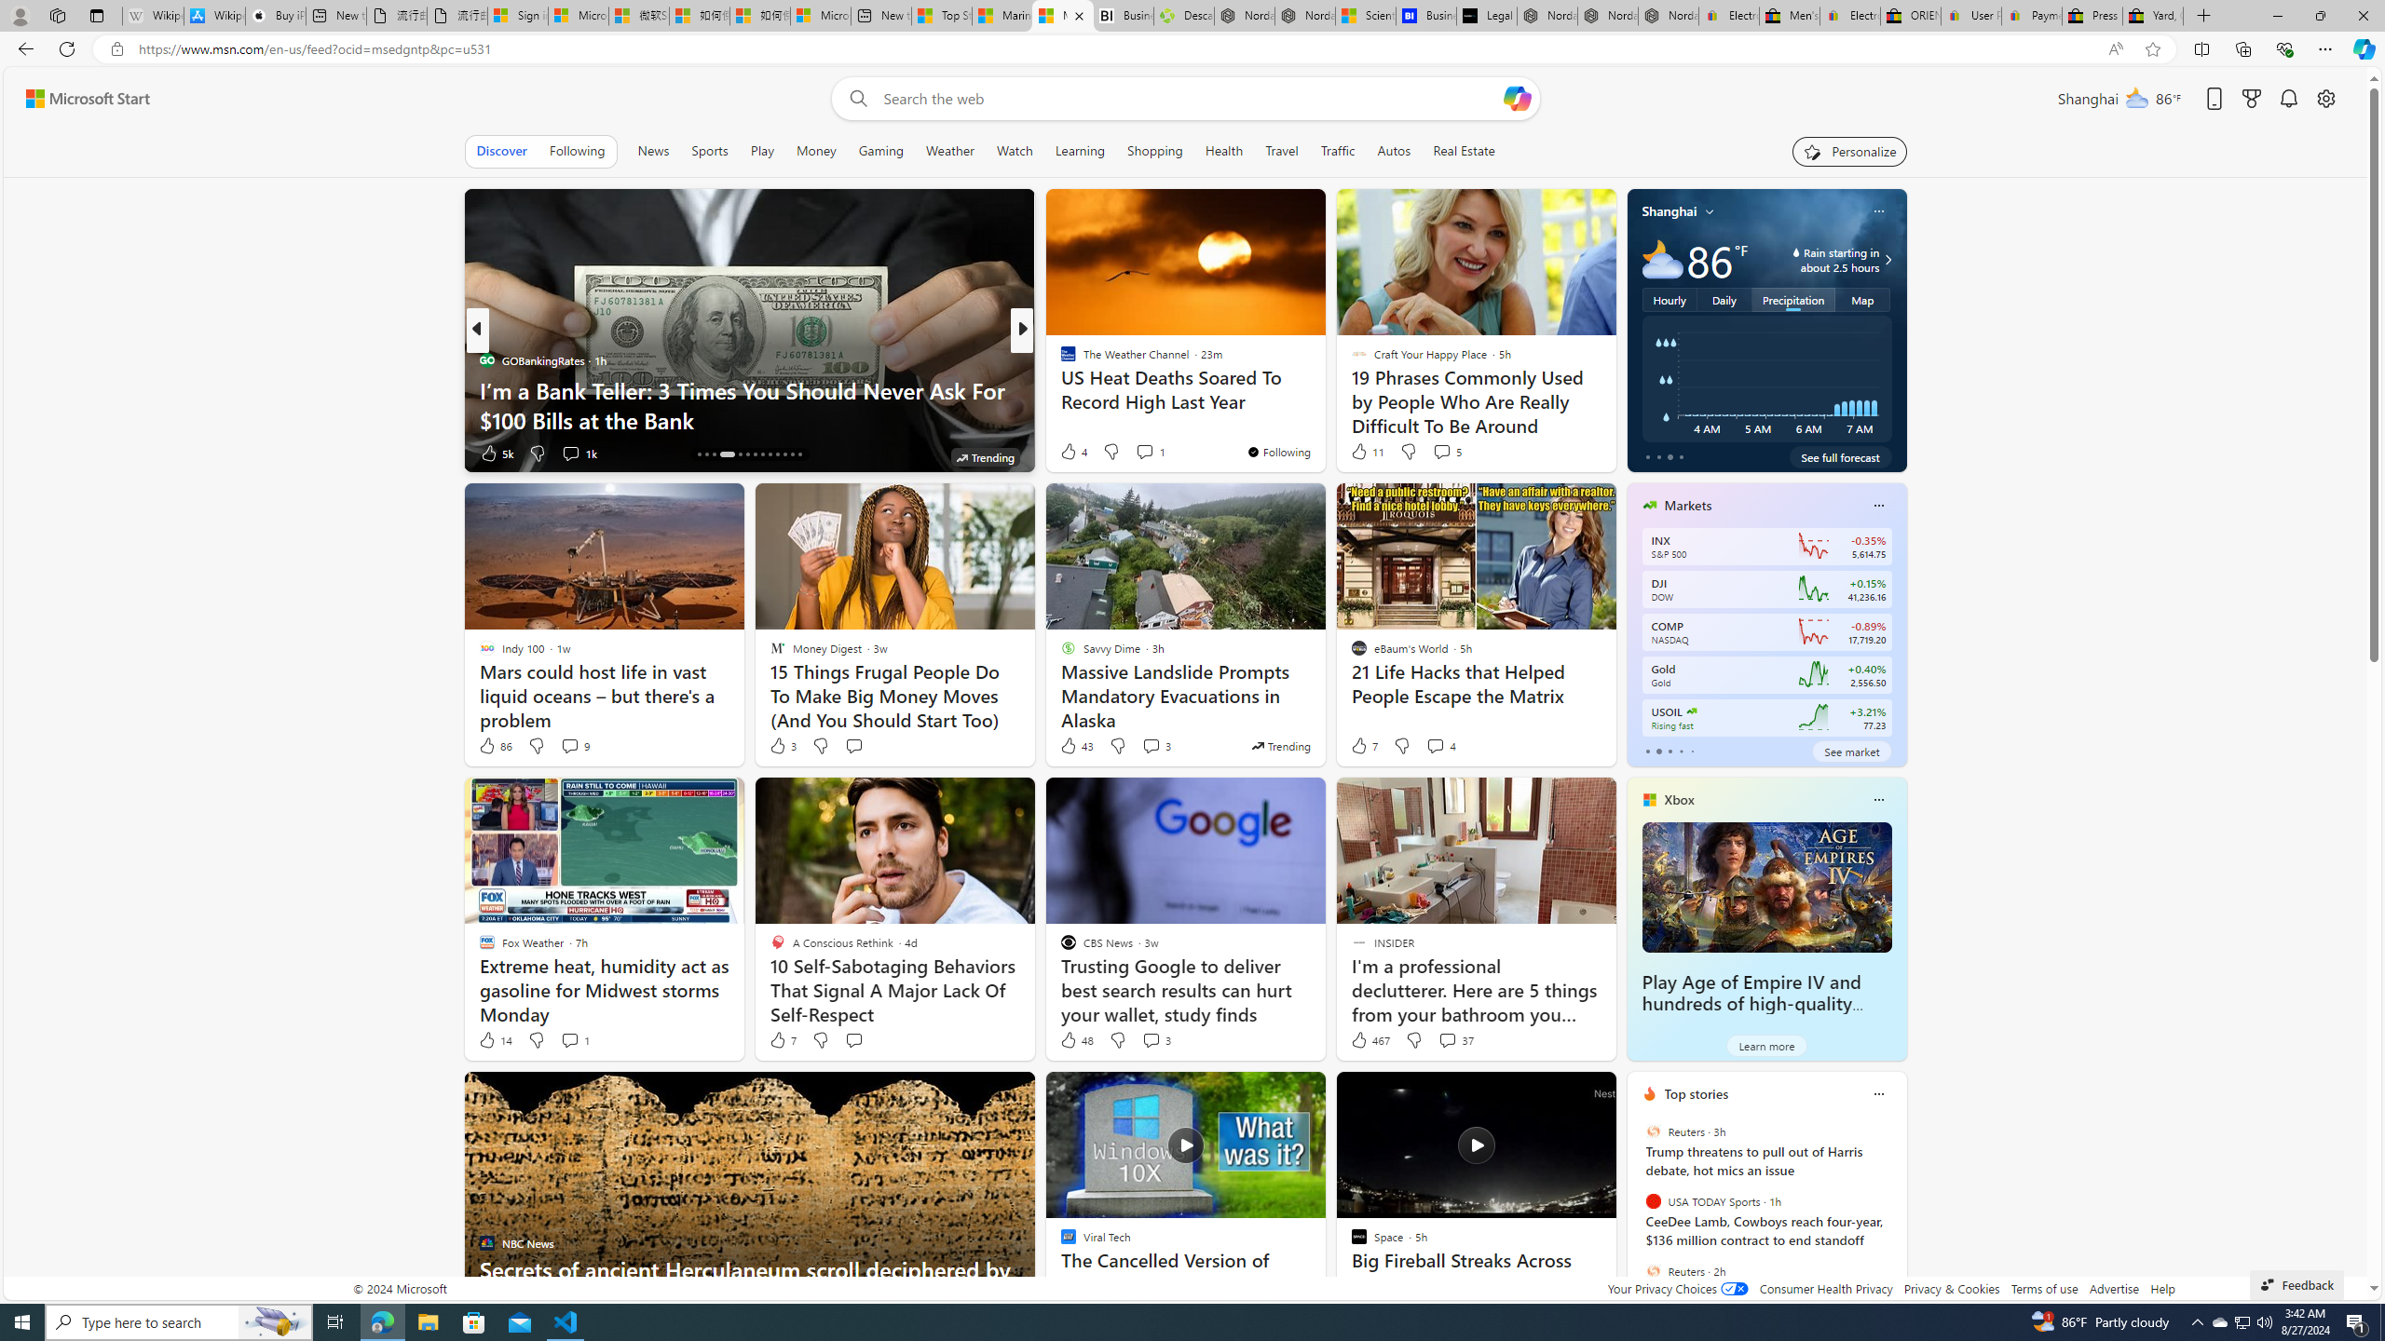 Image resolution: width=2385 pixels, height=1341 pixels. Describe the element at coordinates (1396, 151) in the screenshot. I see `Autos` at that location.